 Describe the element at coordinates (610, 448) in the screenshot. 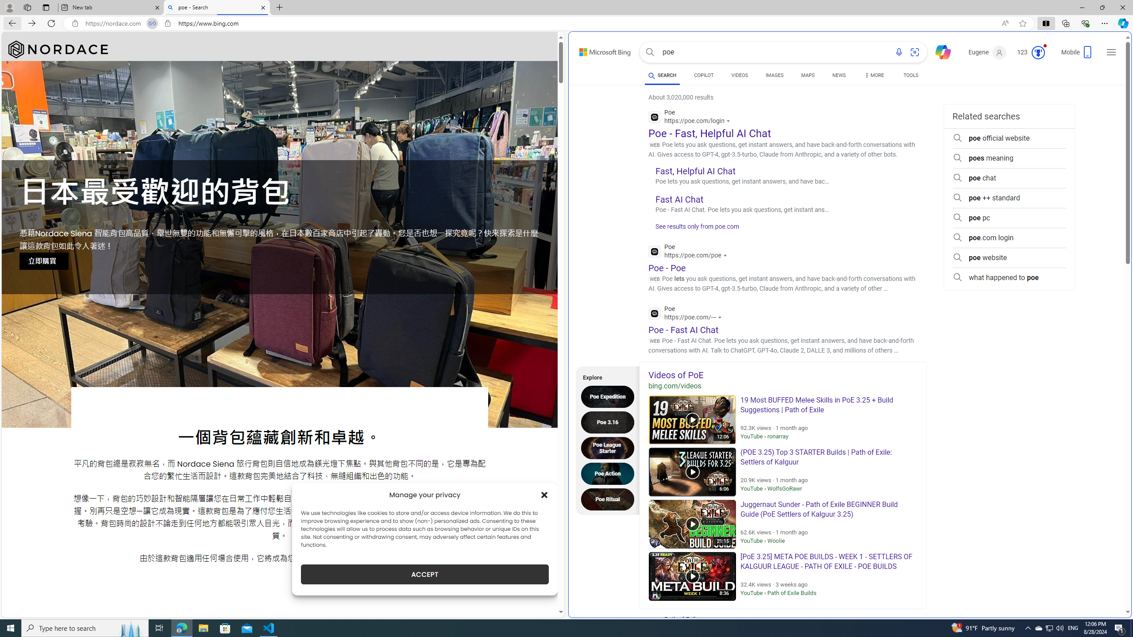

I see `Poe League Starter` at that location.